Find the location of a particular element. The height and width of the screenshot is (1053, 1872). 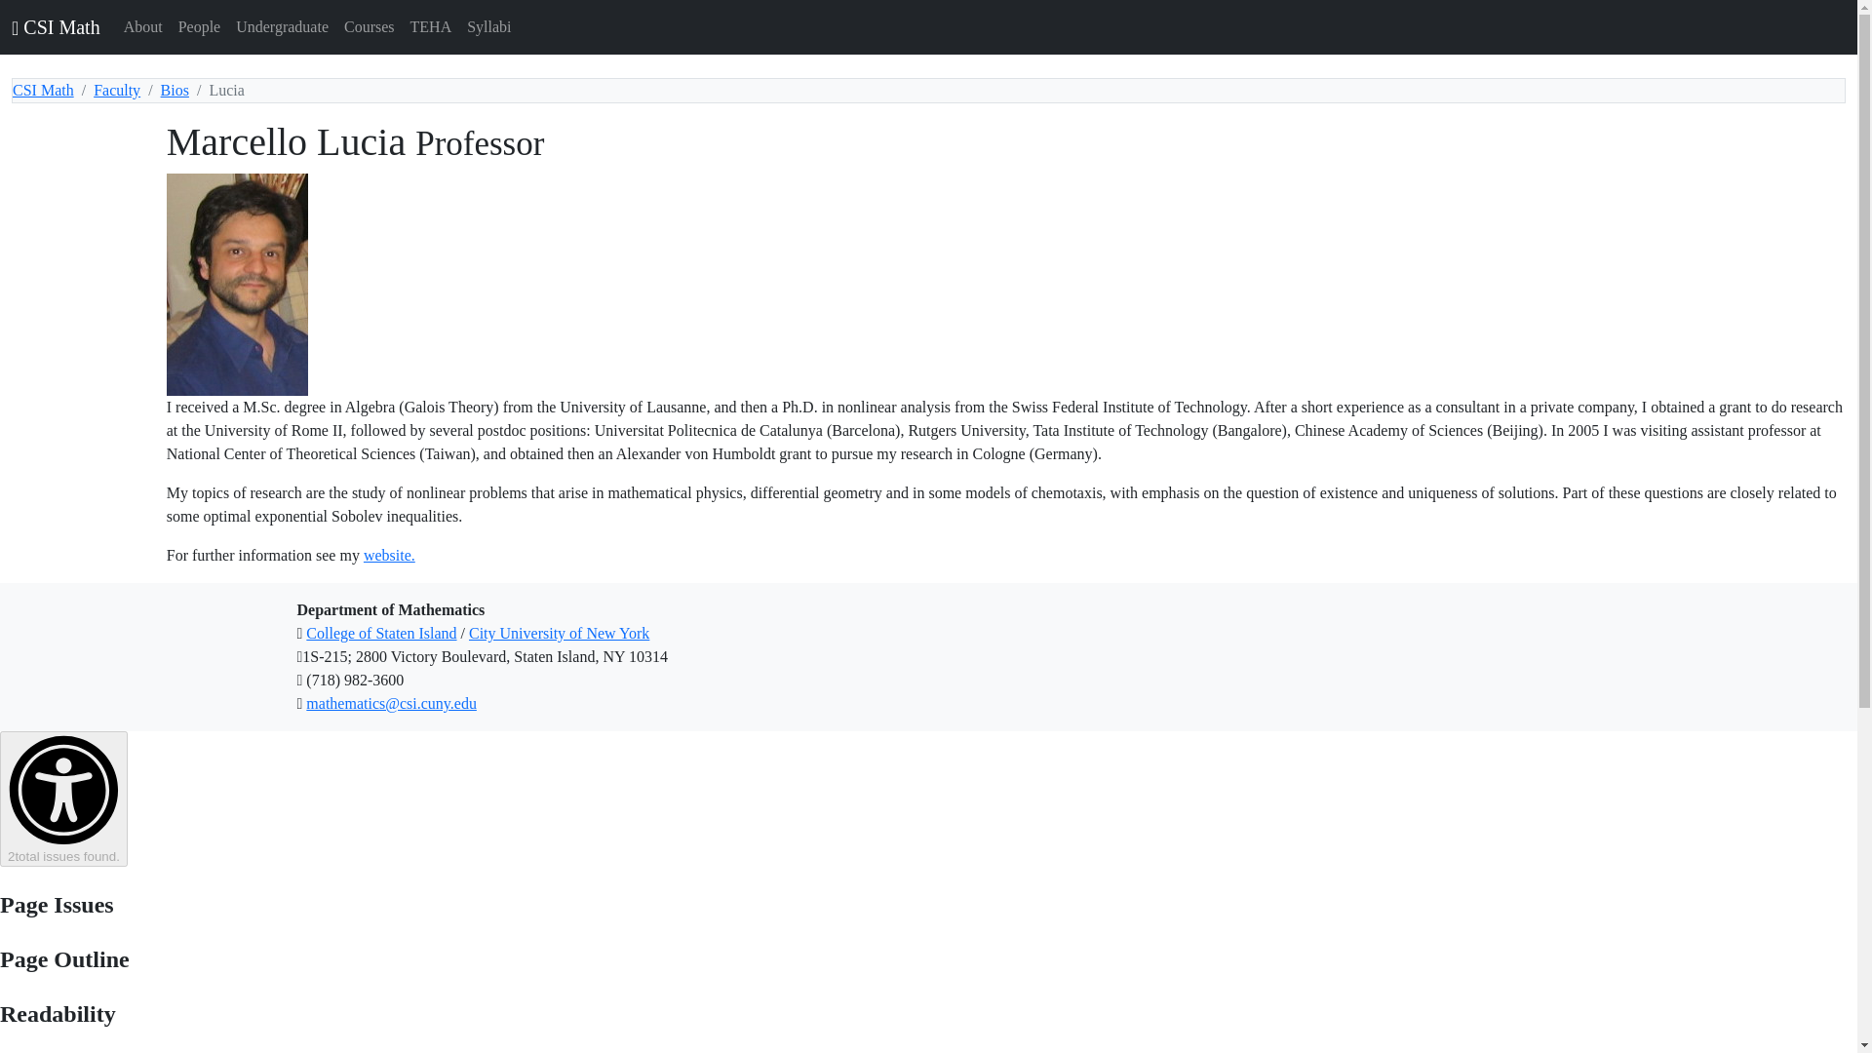

CSI Math is located at coordinates (43, 90).